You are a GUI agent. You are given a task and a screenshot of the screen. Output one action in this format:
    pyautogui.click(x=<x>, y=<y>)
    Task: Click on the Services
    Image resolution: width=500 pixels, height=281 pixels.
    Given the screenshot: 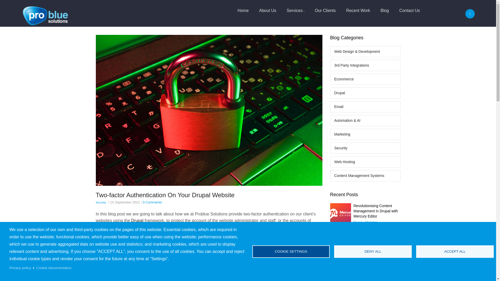 What is the action you would take?
    pyautogui.click(x=295, y=11)
    